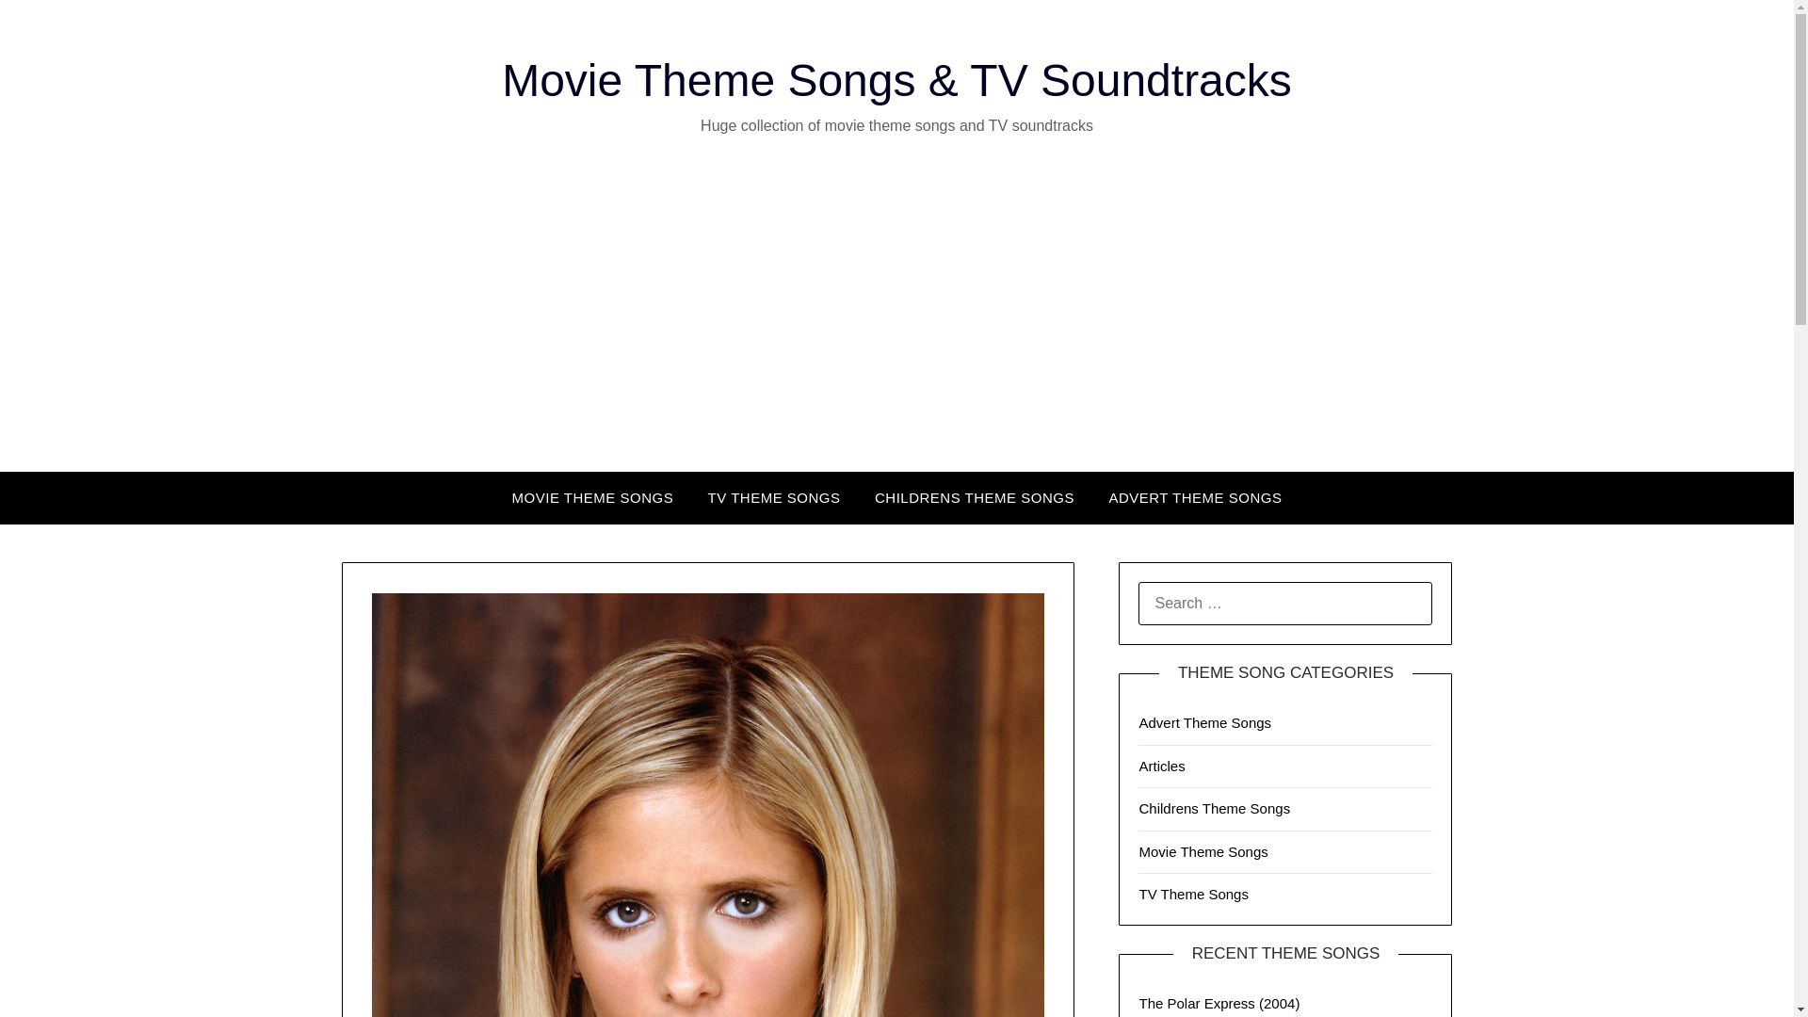  Describe the element at coordinates (1161, 765) in the screenshot. I see `Articles` at that location.